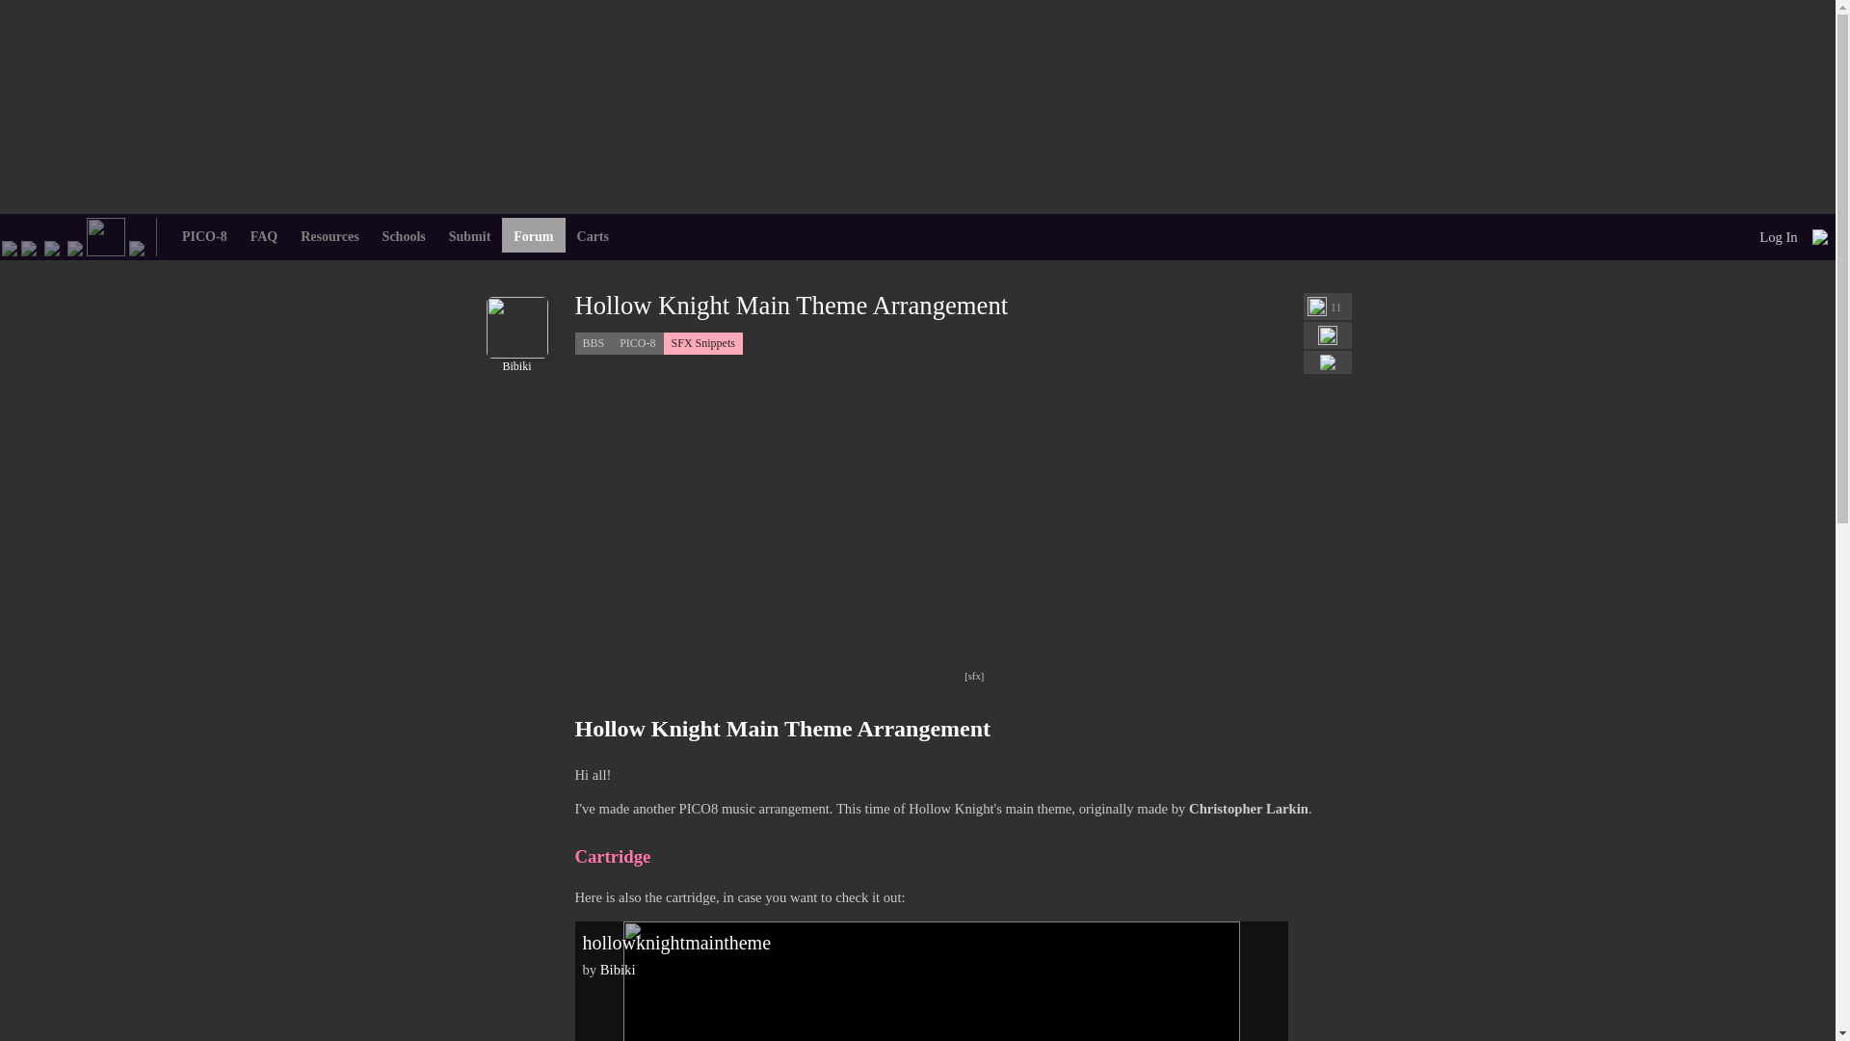  I want to click on Voxatron, so click(52, 247).